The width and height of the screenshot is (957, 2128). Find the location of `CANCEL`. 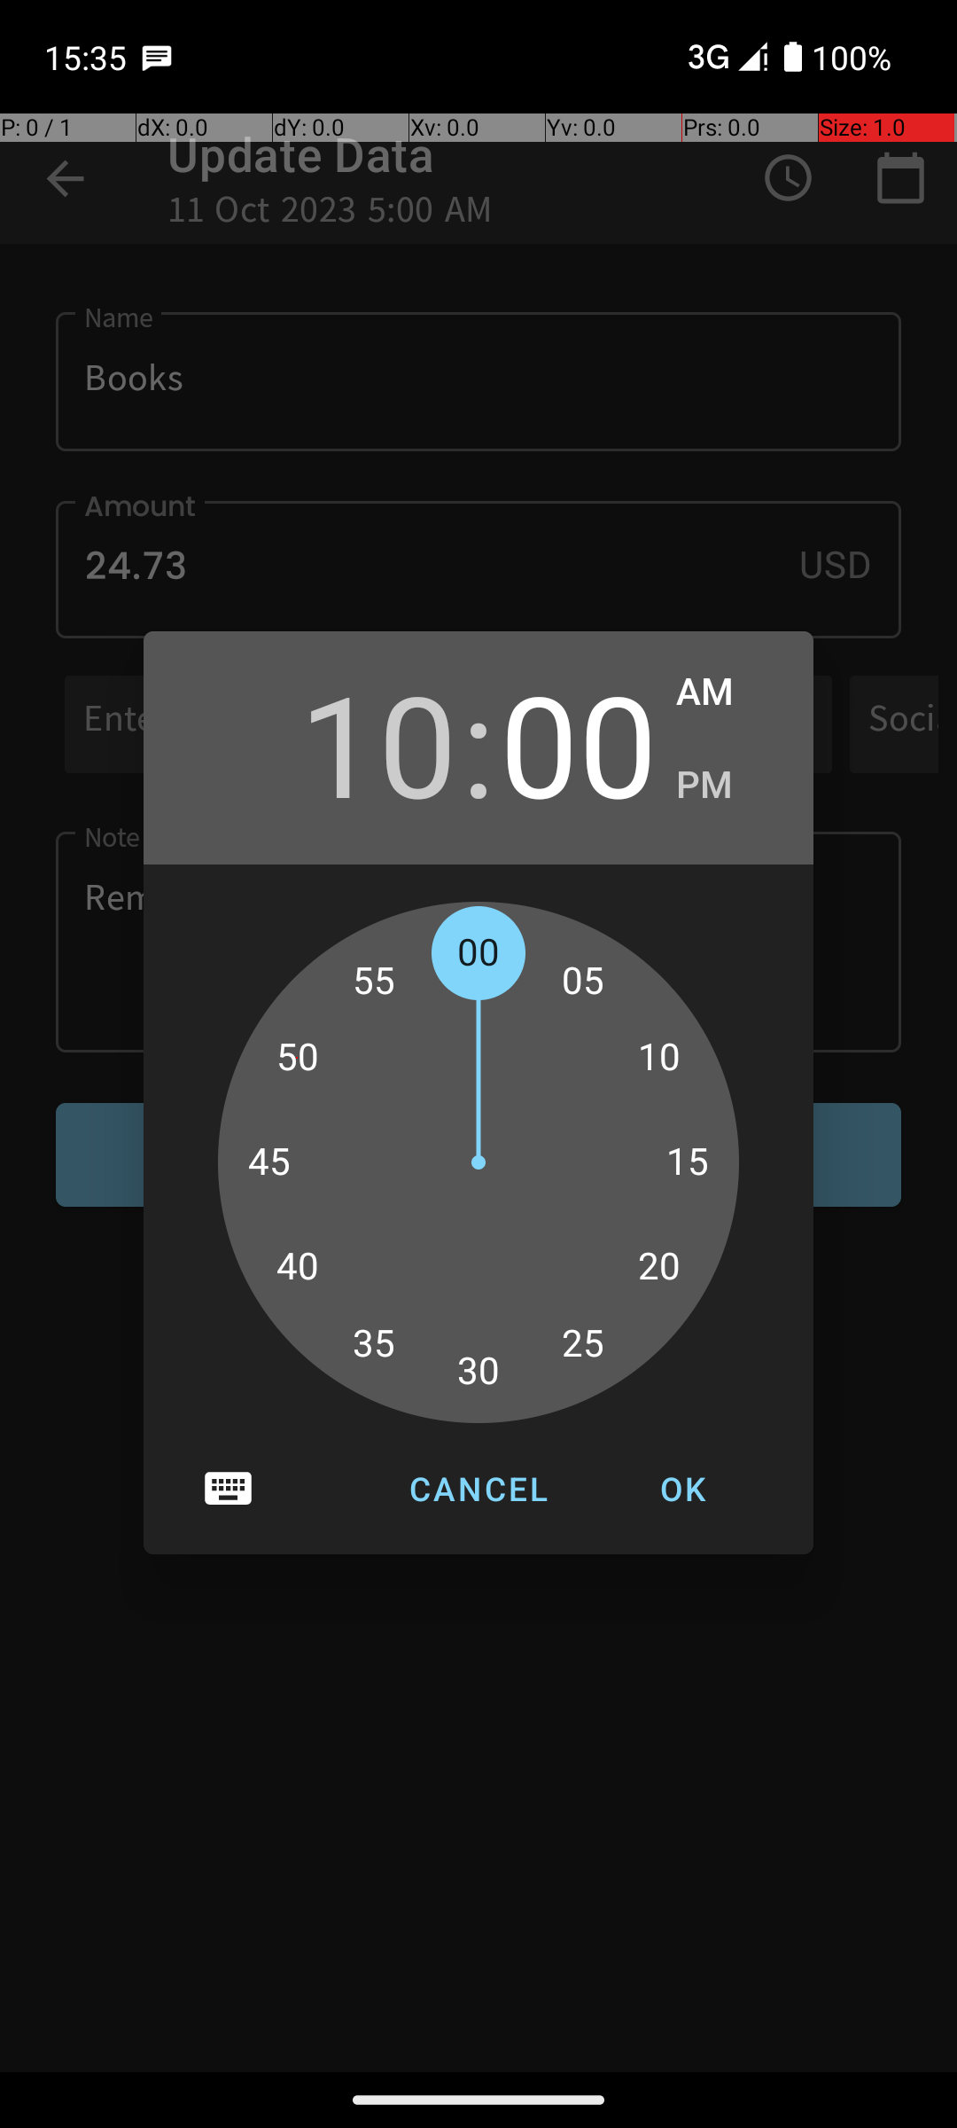

CANCEL is located at coordinates (478, 1489).